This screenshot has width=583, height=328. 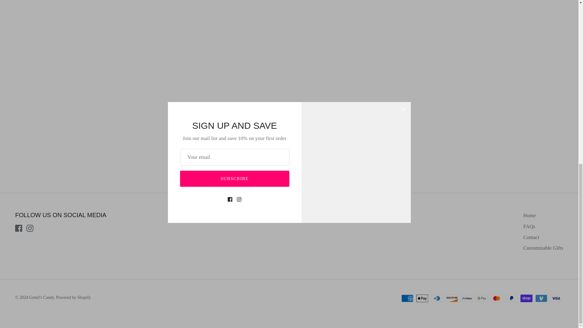 I want to click on American Express, so click(x=407, y=298).